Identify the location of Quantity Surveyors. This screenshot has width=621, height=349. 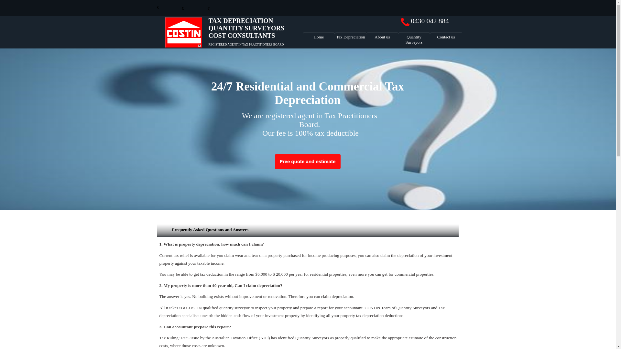
(414, 39).